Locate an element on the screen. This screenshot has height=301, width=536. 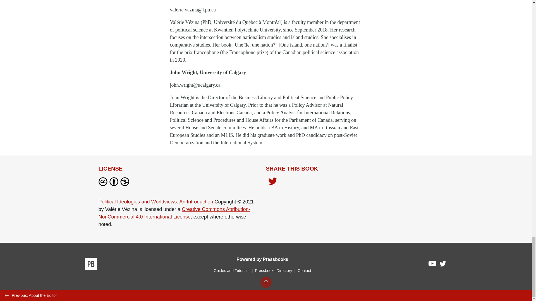
Pressbooks on Twitter is located at coordinates (443, 265).